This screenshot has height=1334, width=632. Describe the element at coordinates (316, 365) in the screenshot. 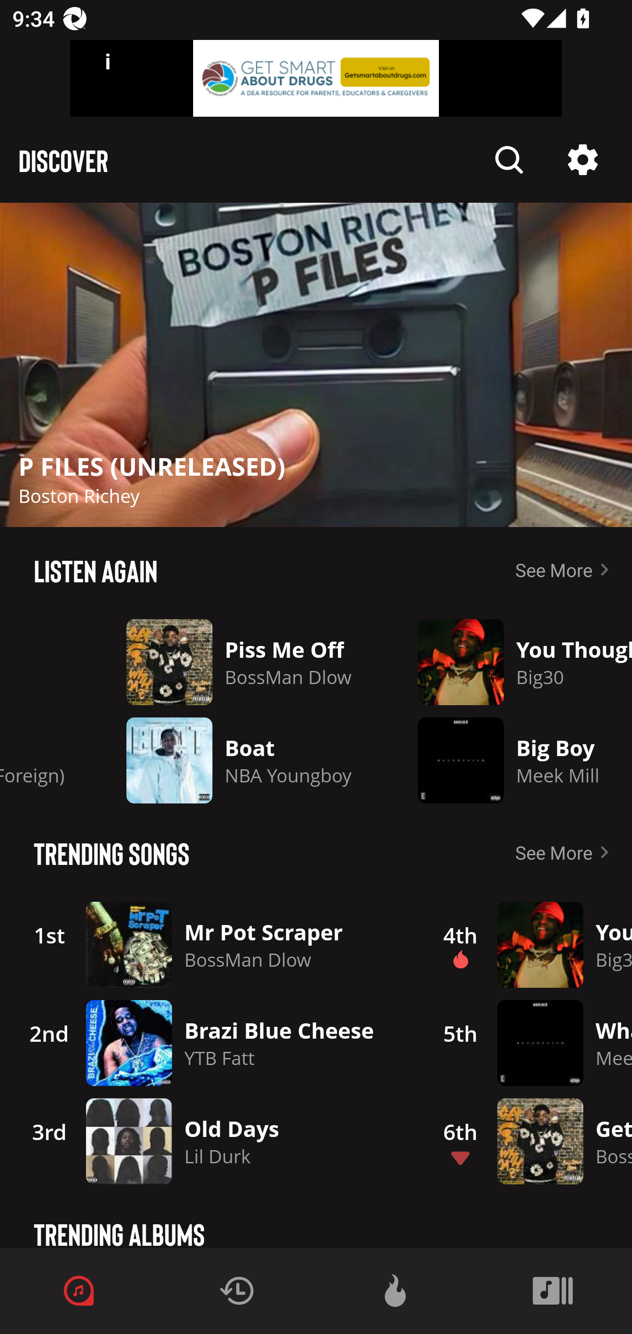

I see `Description` at that location.